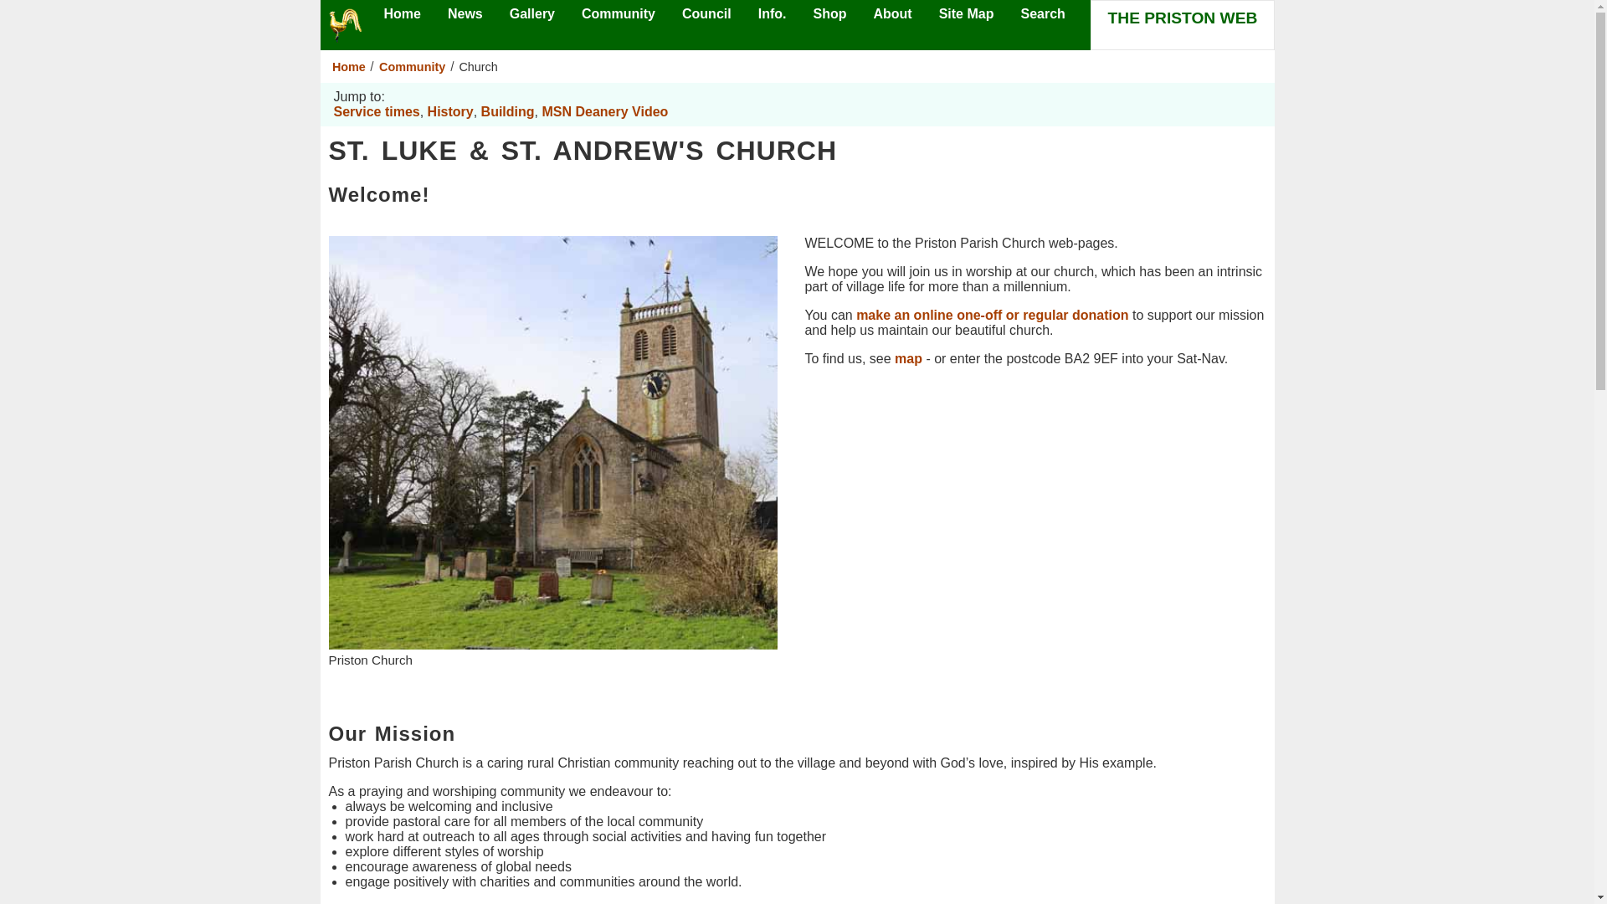 The width and height of the screenshot is (1607, 904). What do you see at coordinates (829, 13) in the screenshot?
I see `Shop` at bounding box center [829, 13].